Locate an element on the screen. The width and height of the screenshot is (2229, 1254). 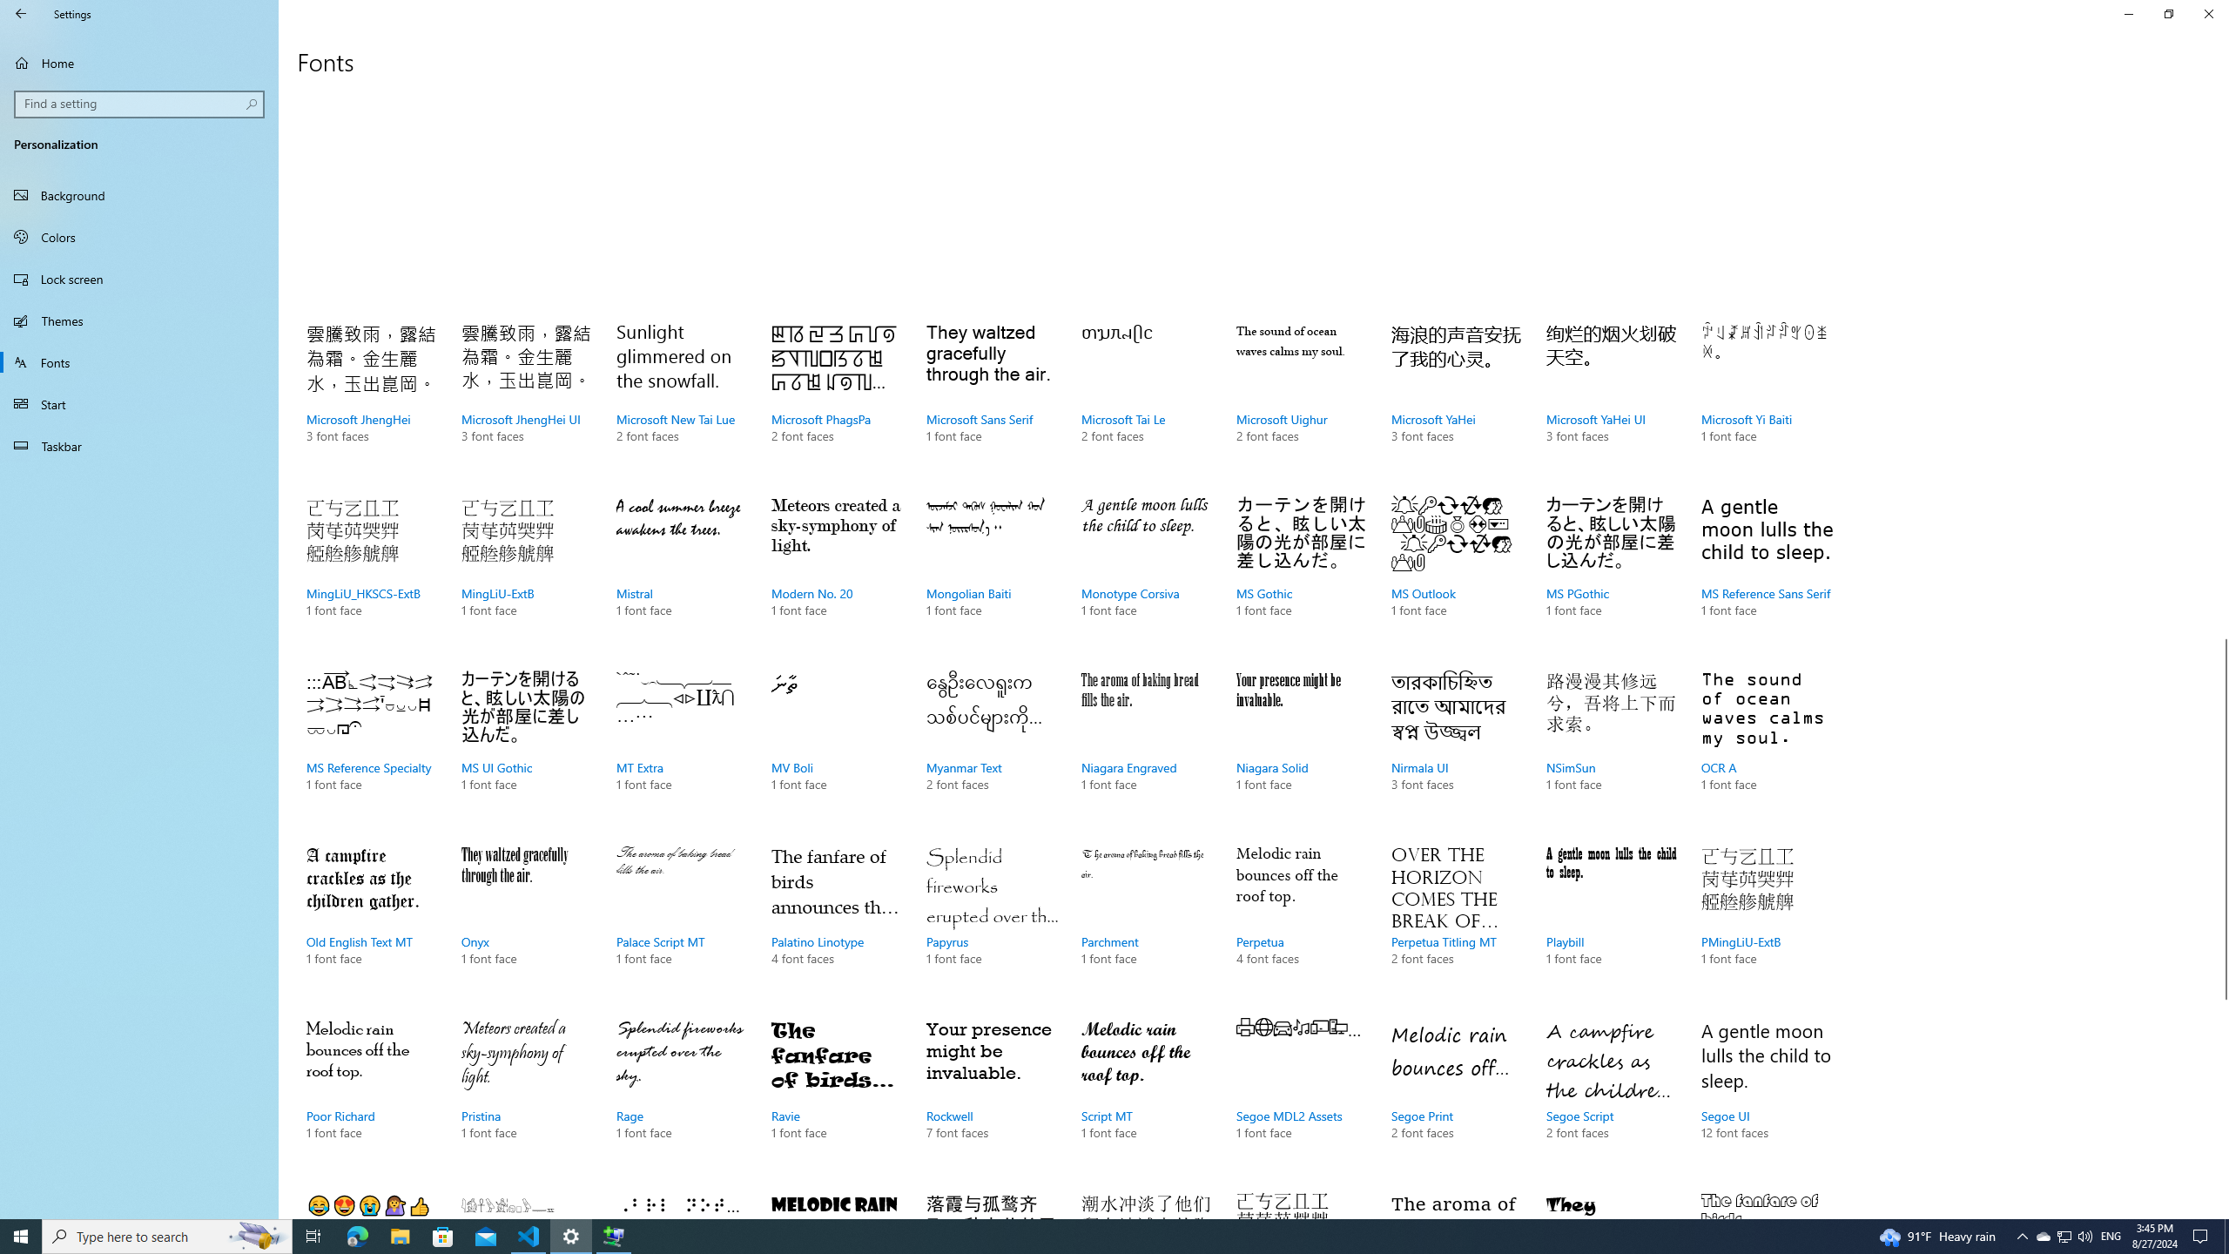
Segoe MDL2 Assets, 1 font face is located at coordinates (1301, 1097).